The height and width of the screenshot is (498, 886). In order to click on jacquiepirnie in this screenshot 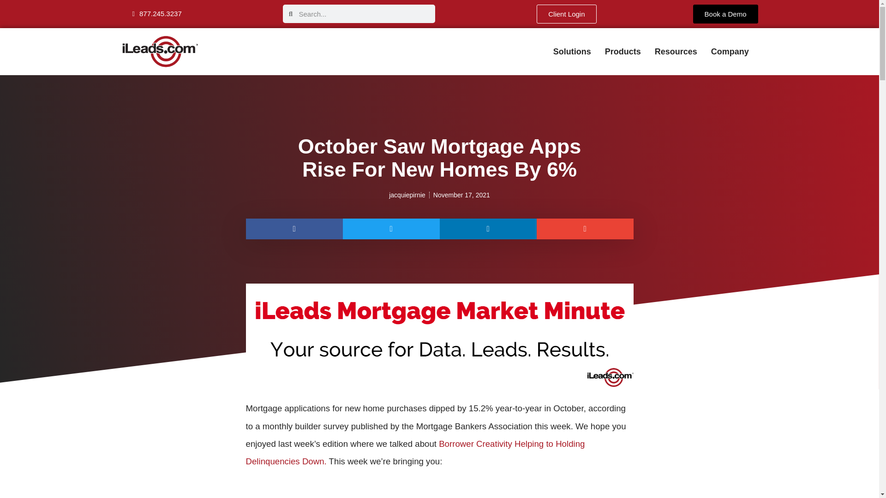, I will do `click(407, 195)`.